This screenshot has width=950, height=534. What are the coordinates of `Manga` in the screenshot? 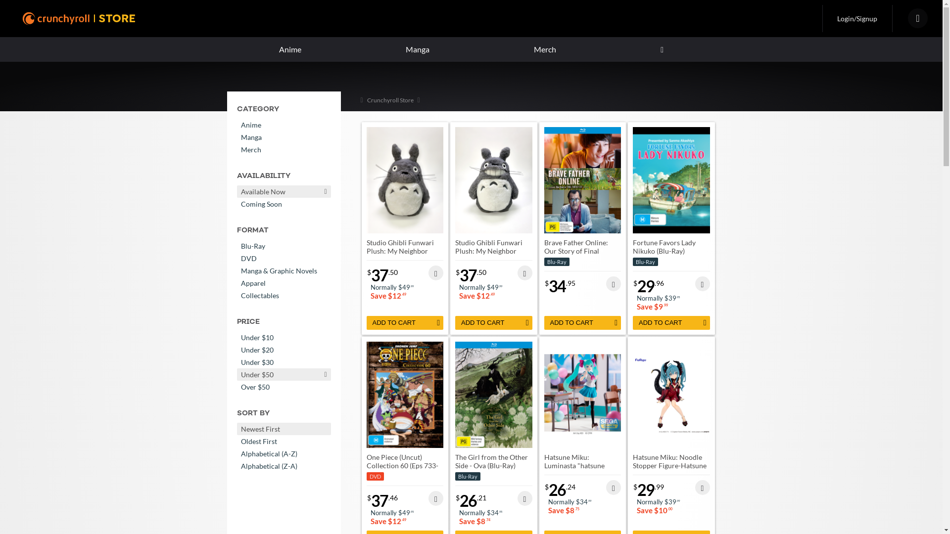 It's located at (418, 49).